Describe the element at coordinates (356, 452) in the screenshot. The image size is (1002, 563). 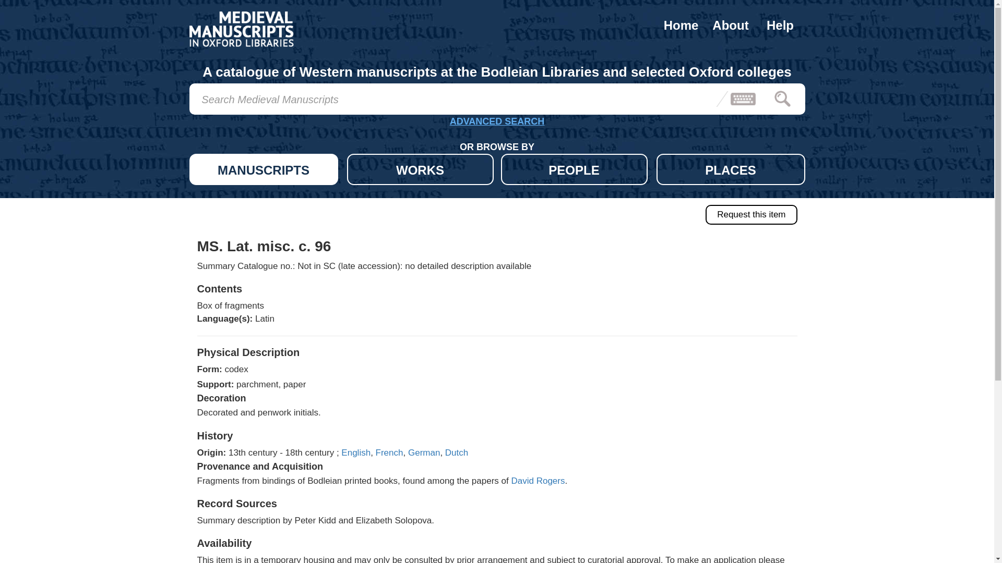
I see `English` at that location.